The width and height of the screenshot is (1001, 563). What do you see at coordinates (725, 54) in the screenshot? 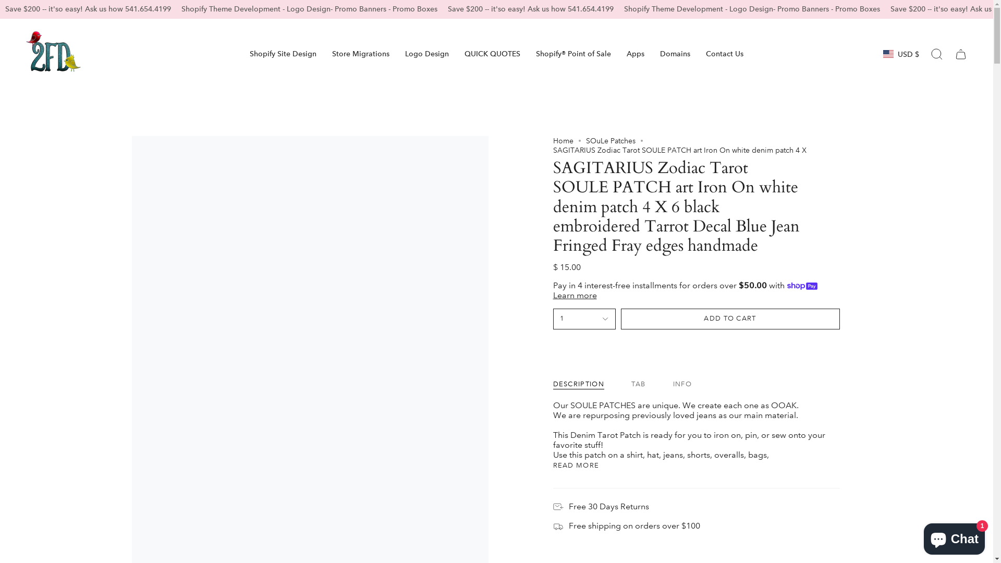
I see `Contact Us` at bounding box center [725, 54].